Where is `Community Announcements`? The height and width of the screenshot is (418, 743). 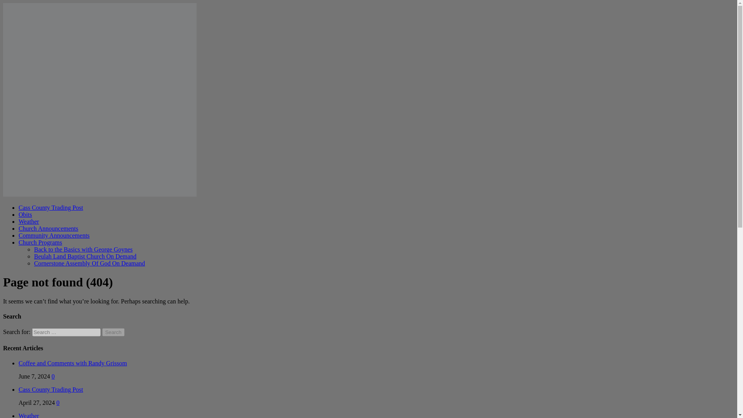
Community Announcements is located at coordinates (54, 235).